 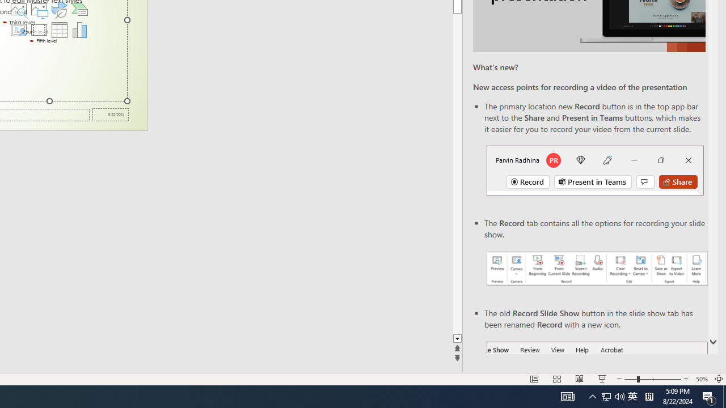 I want to click on Zoom 50%, so click(x=701, y=379).